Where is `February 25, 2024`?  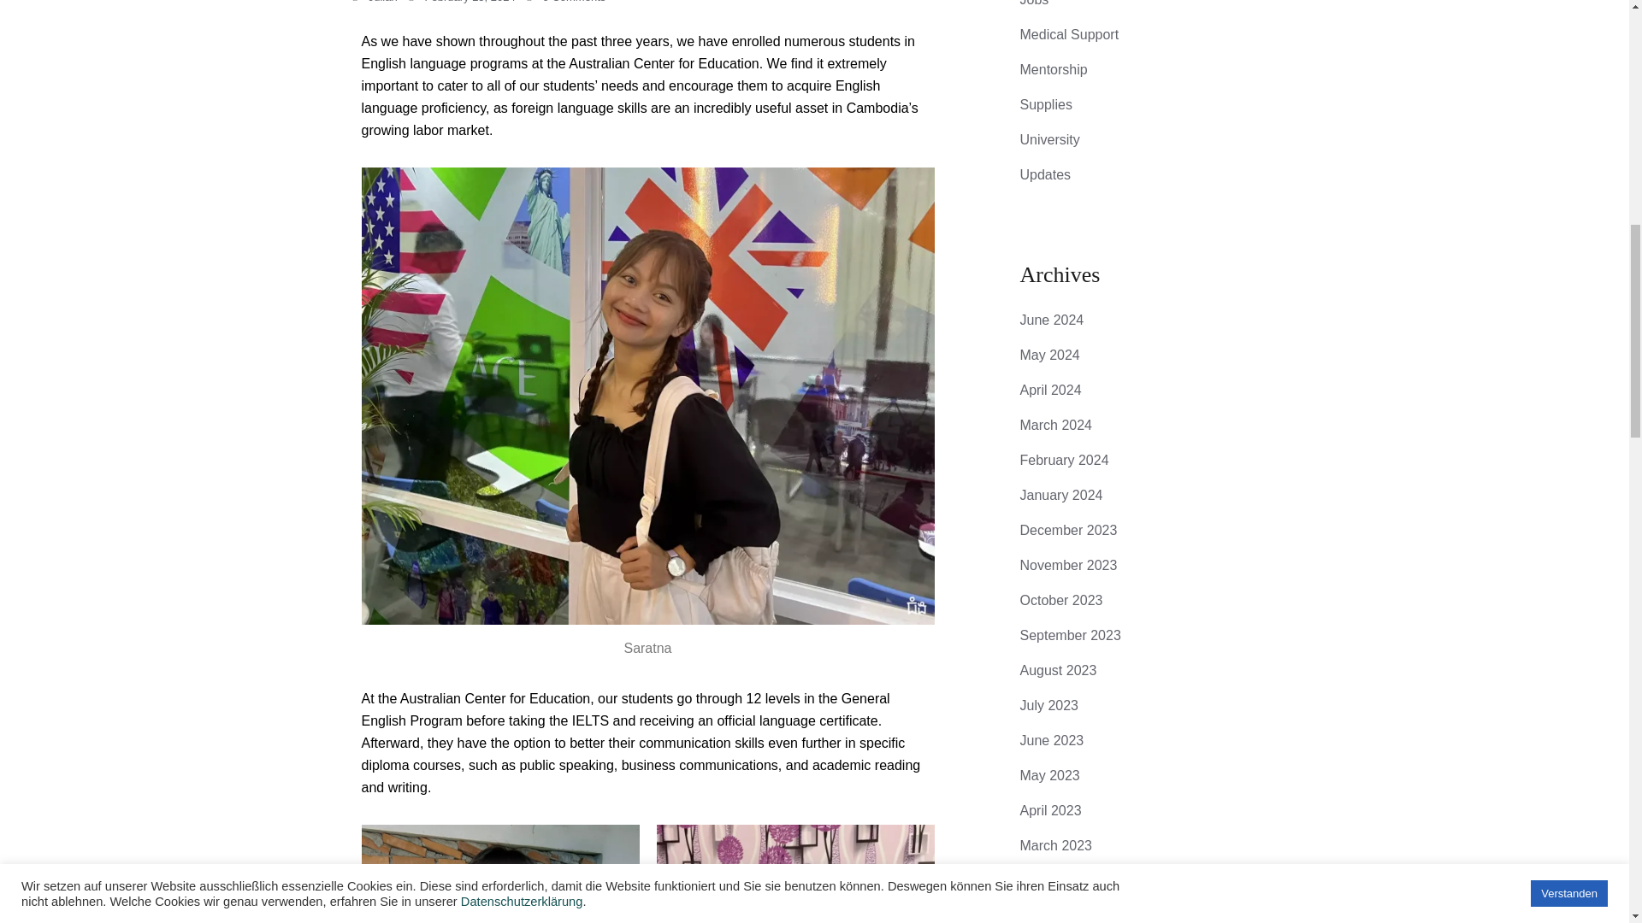
February 25, 2024 is located at coordinates (469, 2).